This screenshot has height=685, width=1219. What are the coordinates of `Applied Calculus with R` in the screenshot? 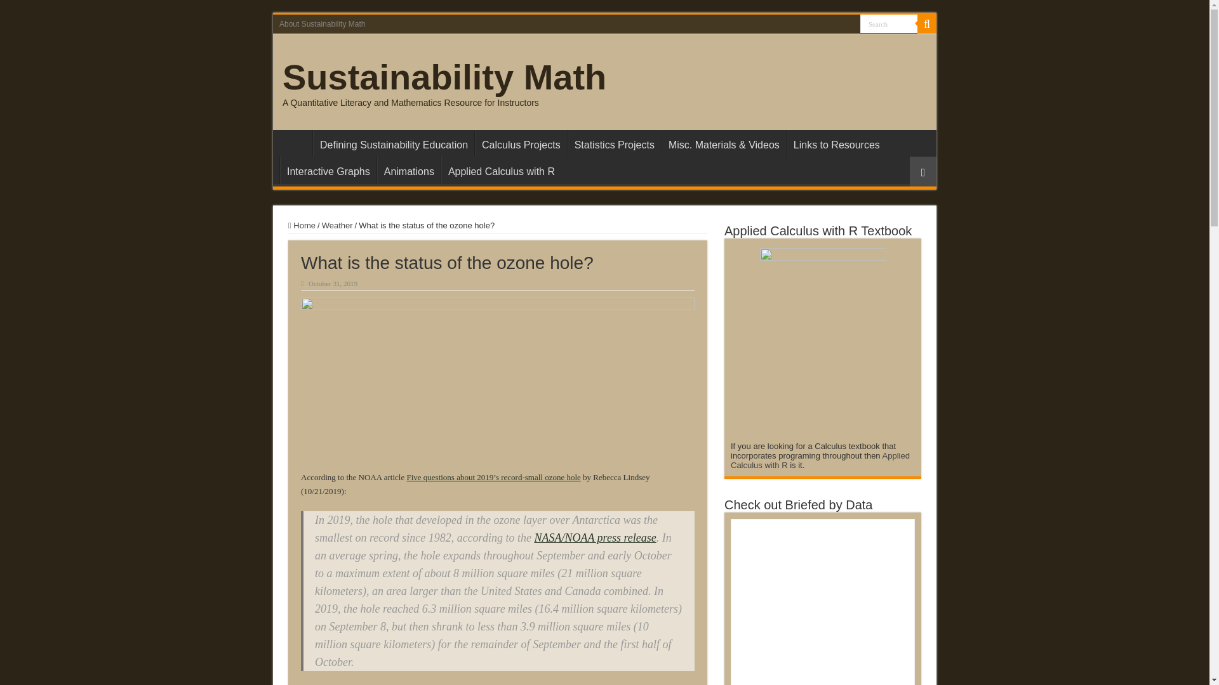 It's located at (501, 170).